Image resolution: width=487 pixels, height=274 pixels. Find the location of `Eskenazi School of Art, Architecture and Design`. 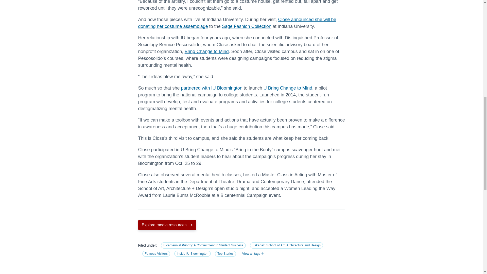

Eskenazi School of Art, Architecture and Design is located at coordinates (286, 245).